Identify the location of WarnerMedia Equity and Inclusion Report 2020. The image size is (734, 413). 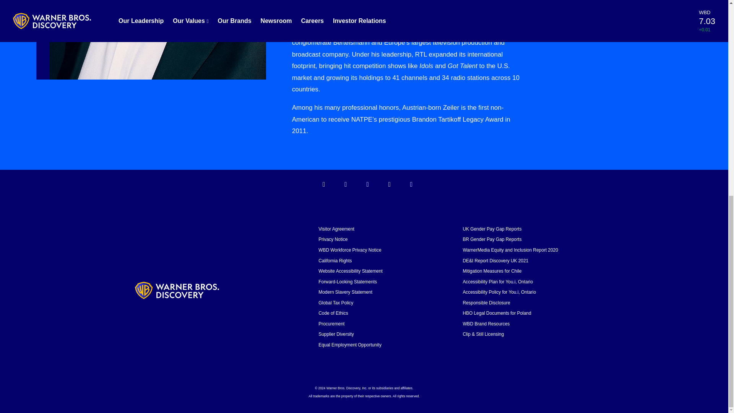
(510, 250).